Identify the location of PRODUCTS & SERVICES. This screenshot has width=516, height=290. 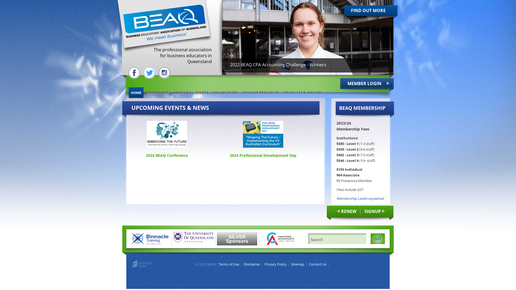
(303, 93).